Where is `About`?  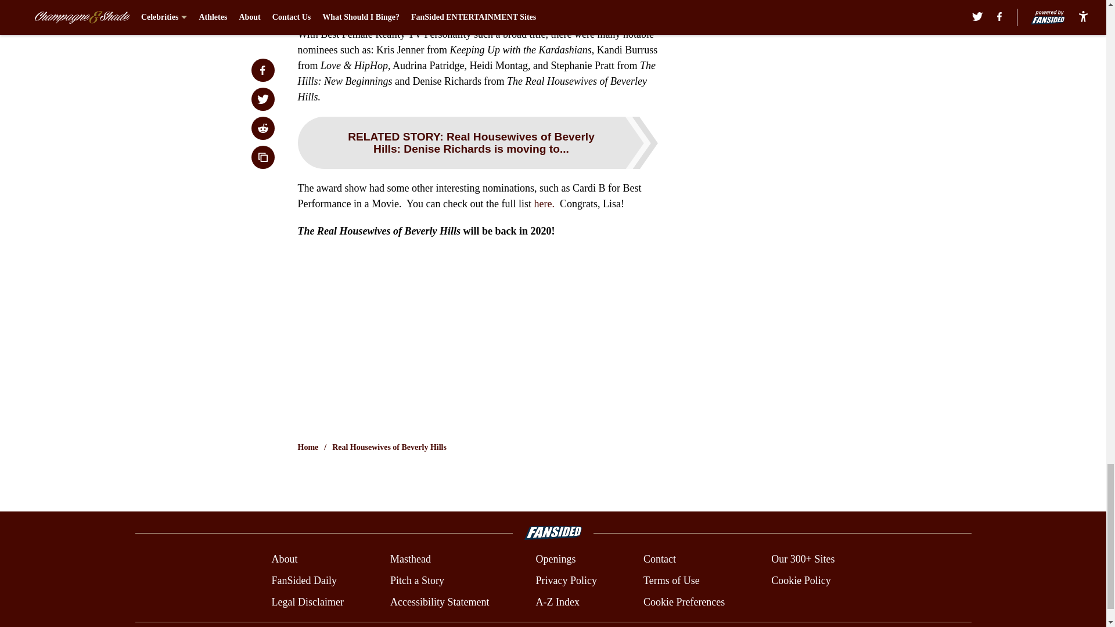
About is located at coordinates (284, 560).